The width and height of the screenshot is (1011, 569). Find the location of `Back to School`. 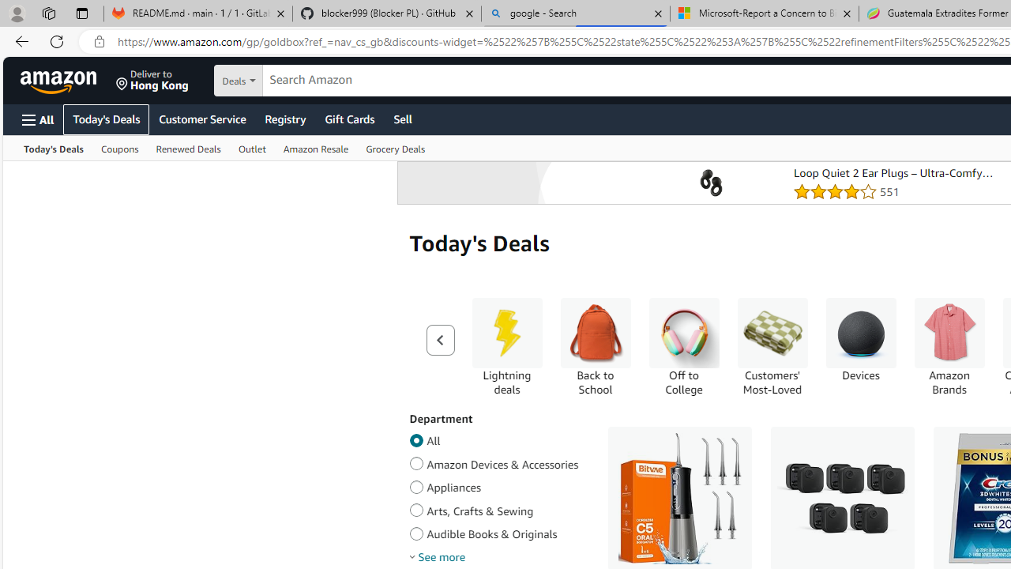

Back to School is located at coordinates (596, 347).